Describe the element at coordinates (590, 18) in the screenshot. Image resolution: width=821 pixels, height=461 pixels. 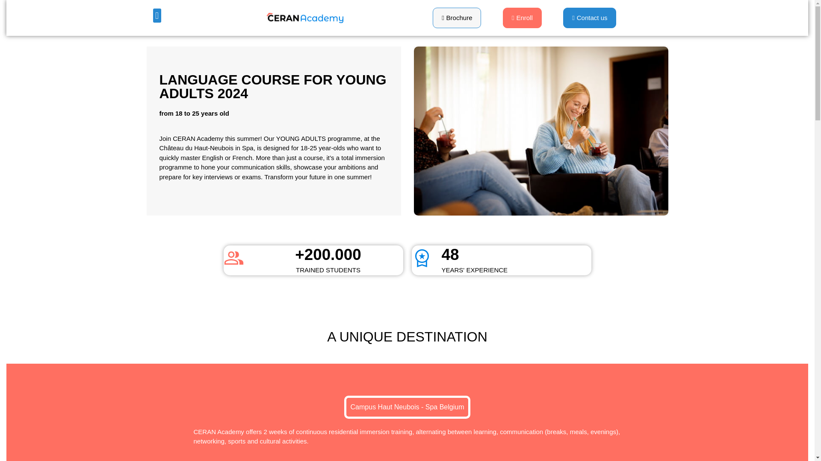
I see `Contact us` at that location.